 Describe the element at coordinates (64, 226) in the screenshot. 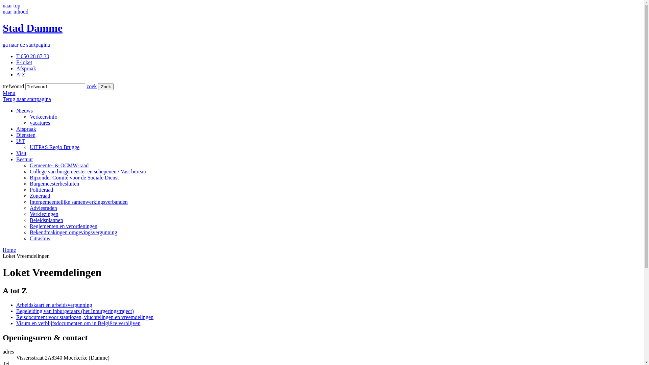

I see `Reglementen en verordeningen` at that location.